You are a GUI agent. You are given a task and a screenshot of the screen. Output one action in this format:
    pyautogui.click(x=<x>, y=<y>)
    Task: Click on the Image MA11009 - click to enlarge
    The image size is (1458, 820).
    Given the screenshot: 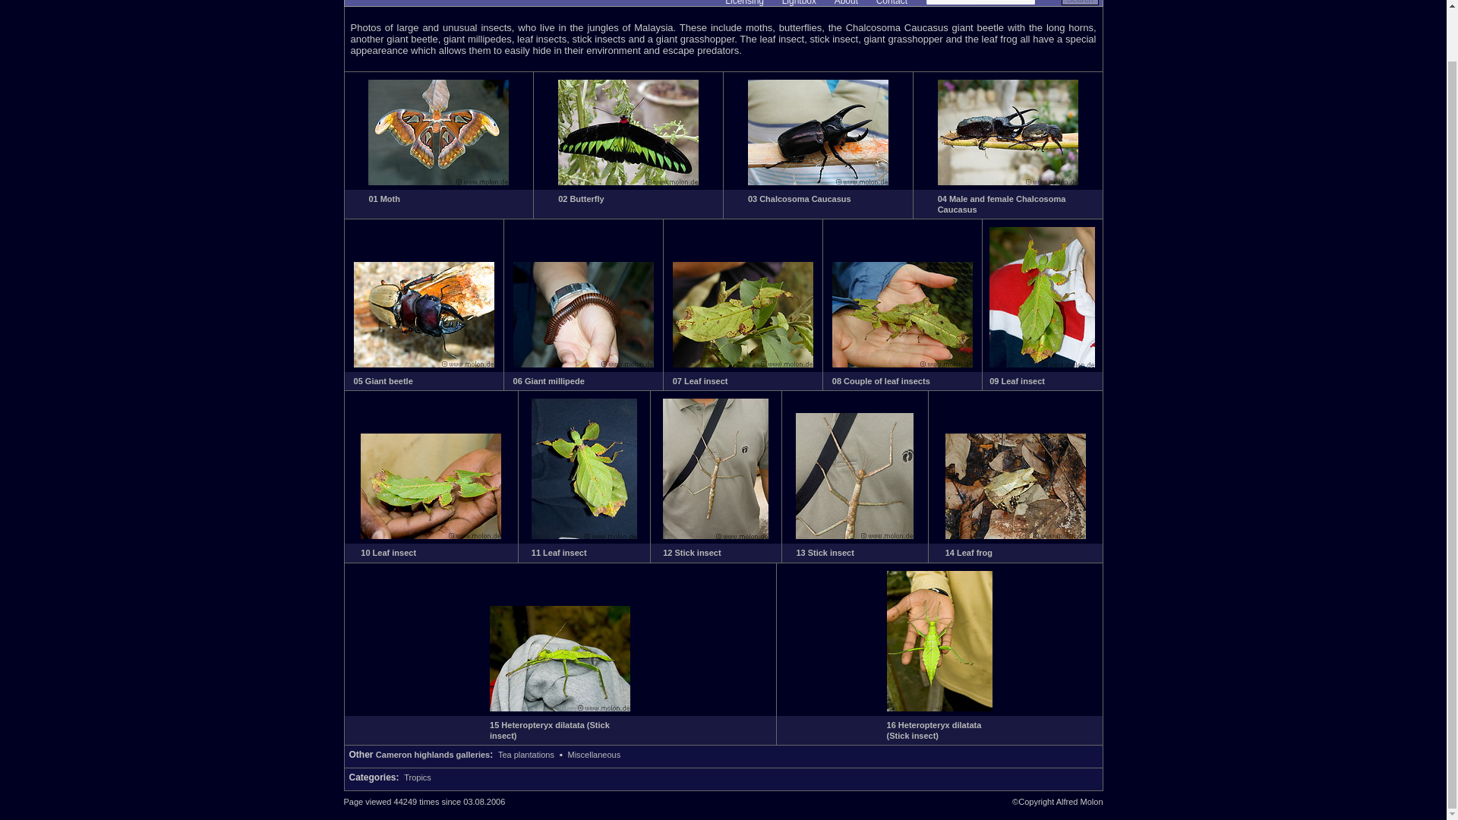 What is the action you would take?
    pyautogui.click(x=585, y=535)
    